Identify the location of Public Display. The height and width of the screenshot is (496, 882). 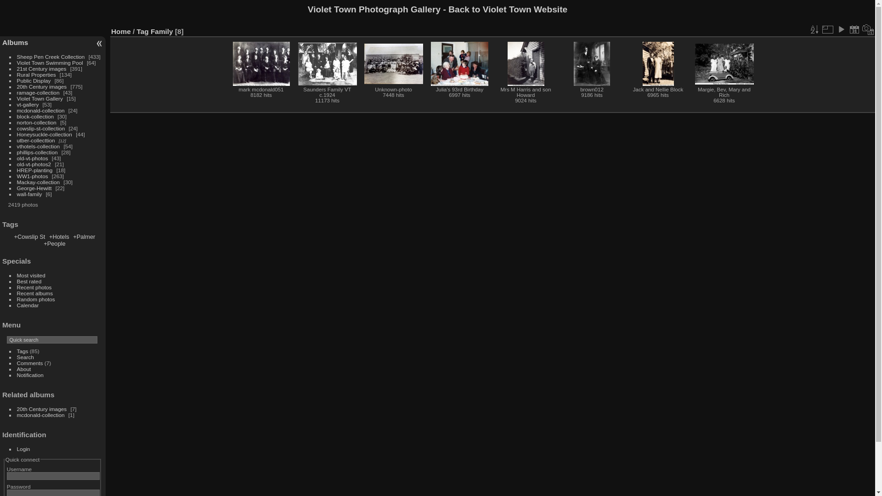
(34, 81).